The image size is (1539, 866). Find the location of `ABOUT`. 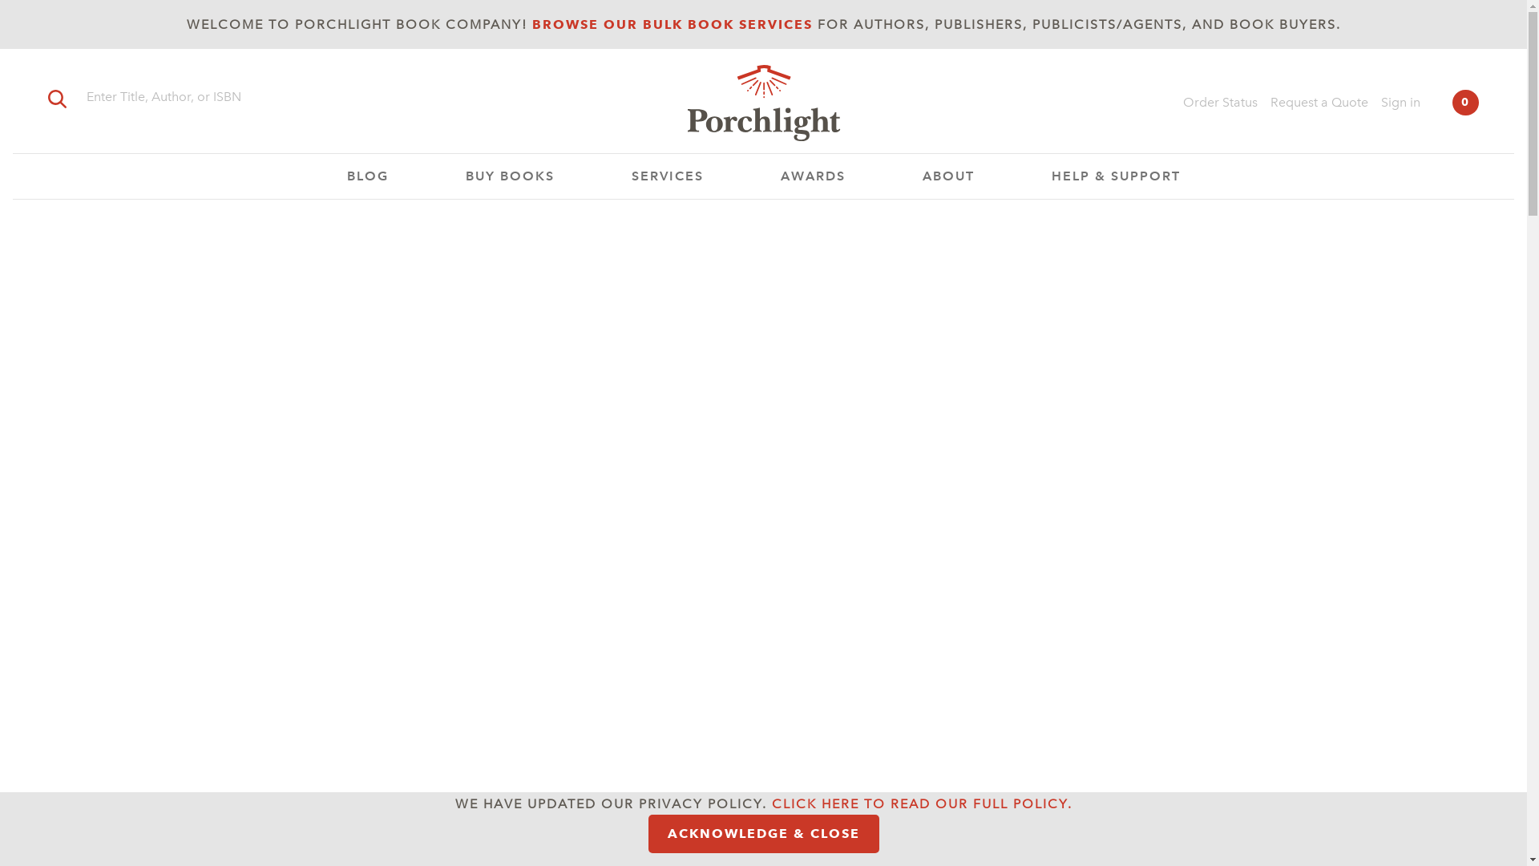

ABOUT is located at coordinates (947, 176).